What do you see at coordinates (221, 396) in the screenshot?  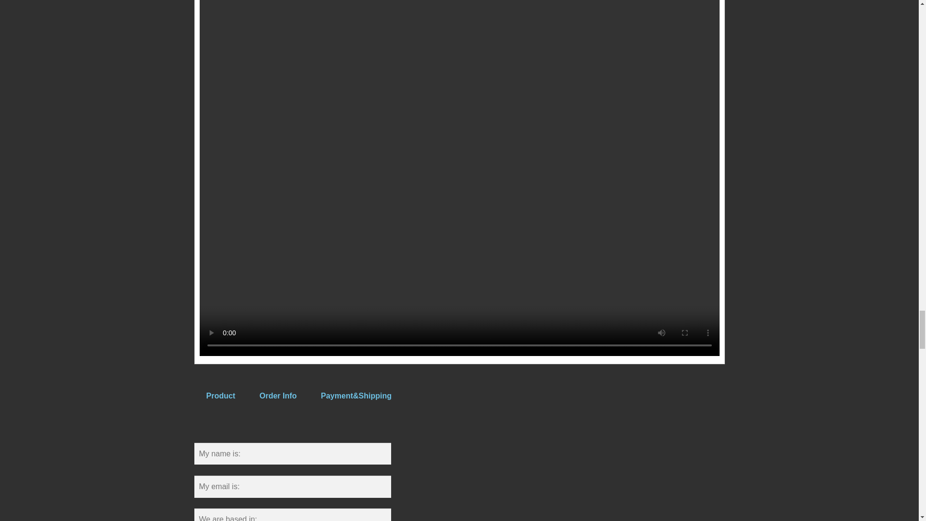 I see `Product` at bounding box center [221, 396].